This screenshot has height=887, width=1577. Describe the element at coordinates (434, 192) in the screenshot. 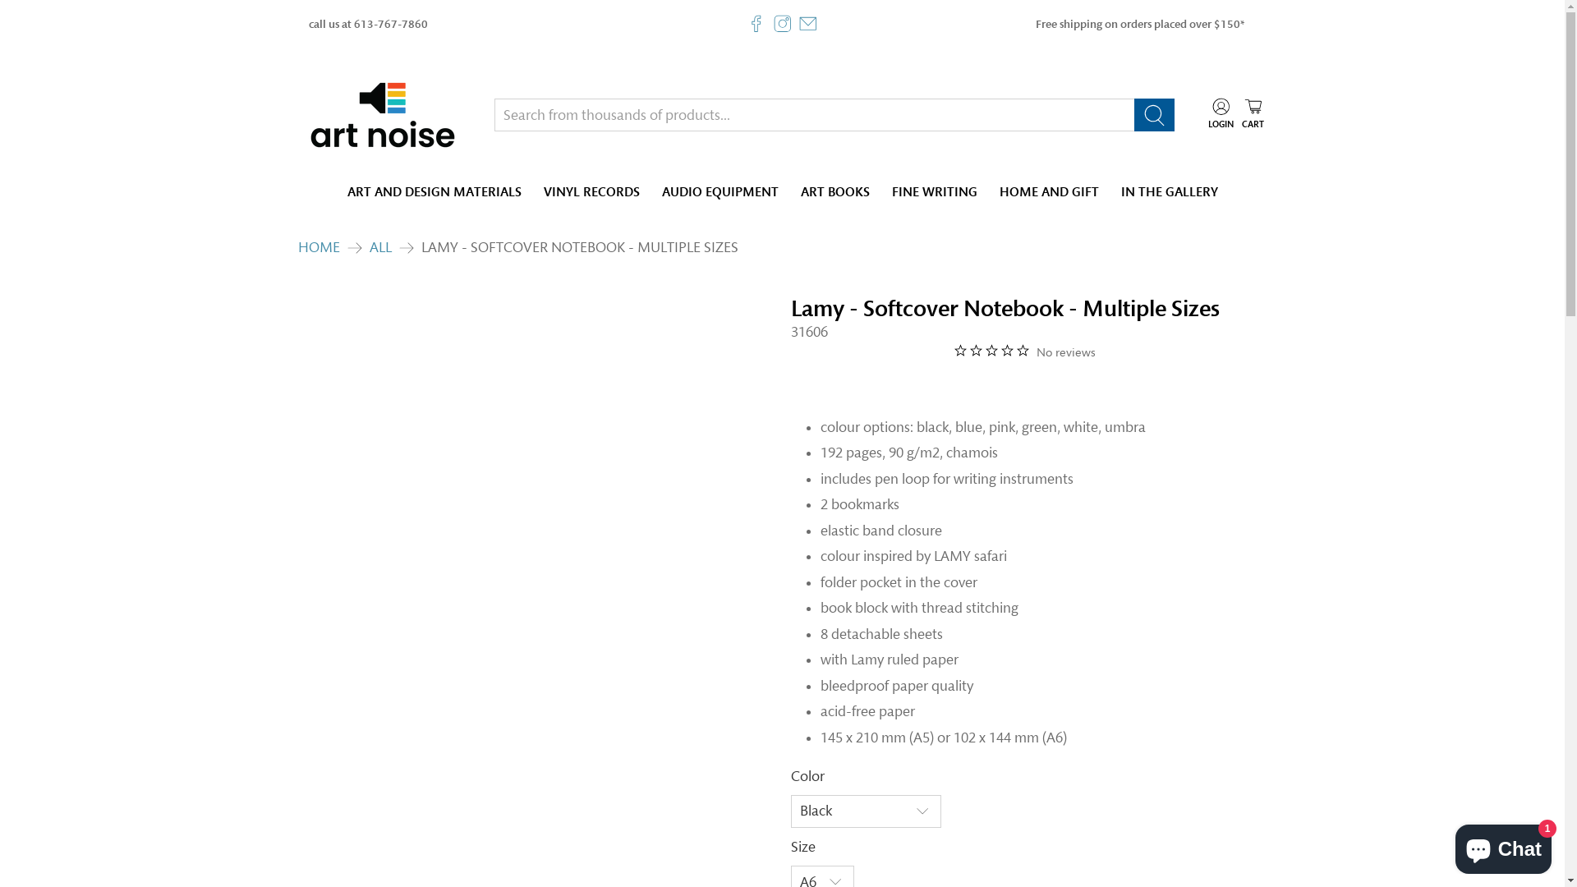

I see `ART AND DESIGN MATERIALS` at that location.